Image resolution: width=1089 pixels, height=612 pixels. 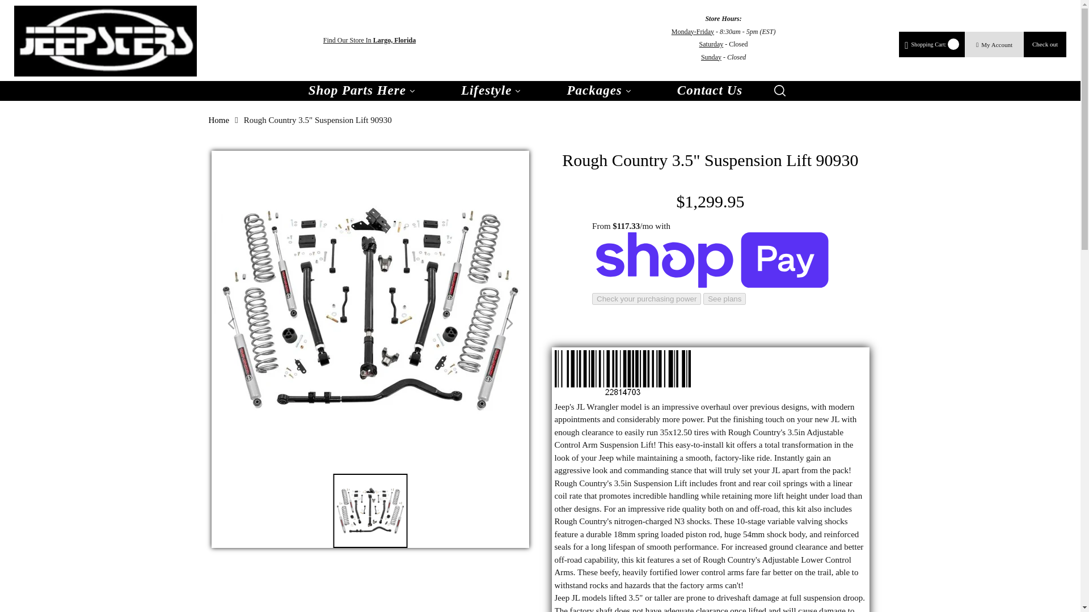 I want to click on My Account, so click(x=994, y=45).